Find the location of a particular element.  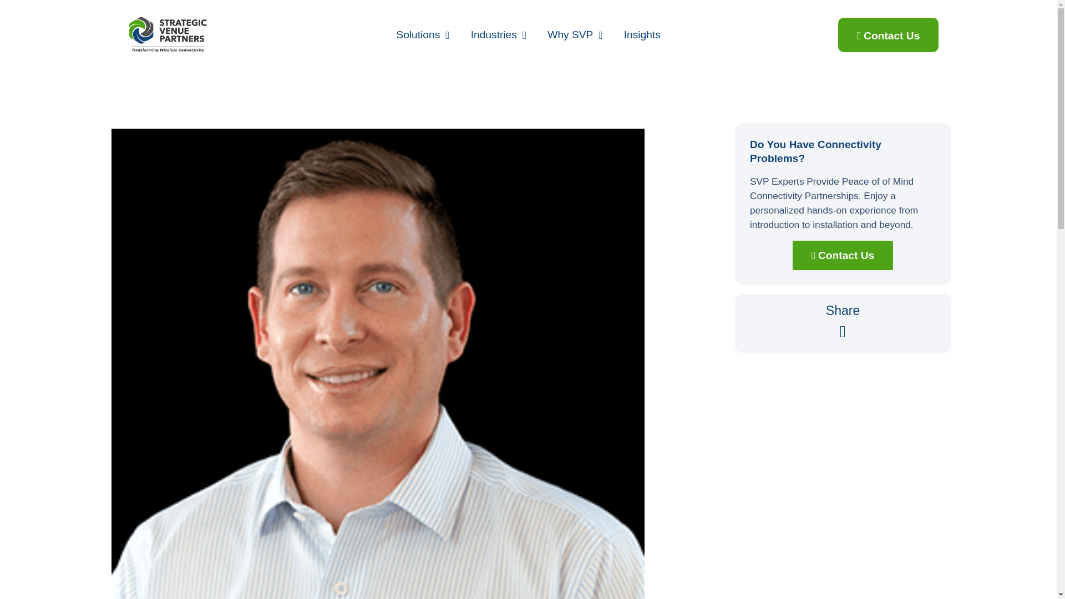

Insights is located at coordinates (642, 34).